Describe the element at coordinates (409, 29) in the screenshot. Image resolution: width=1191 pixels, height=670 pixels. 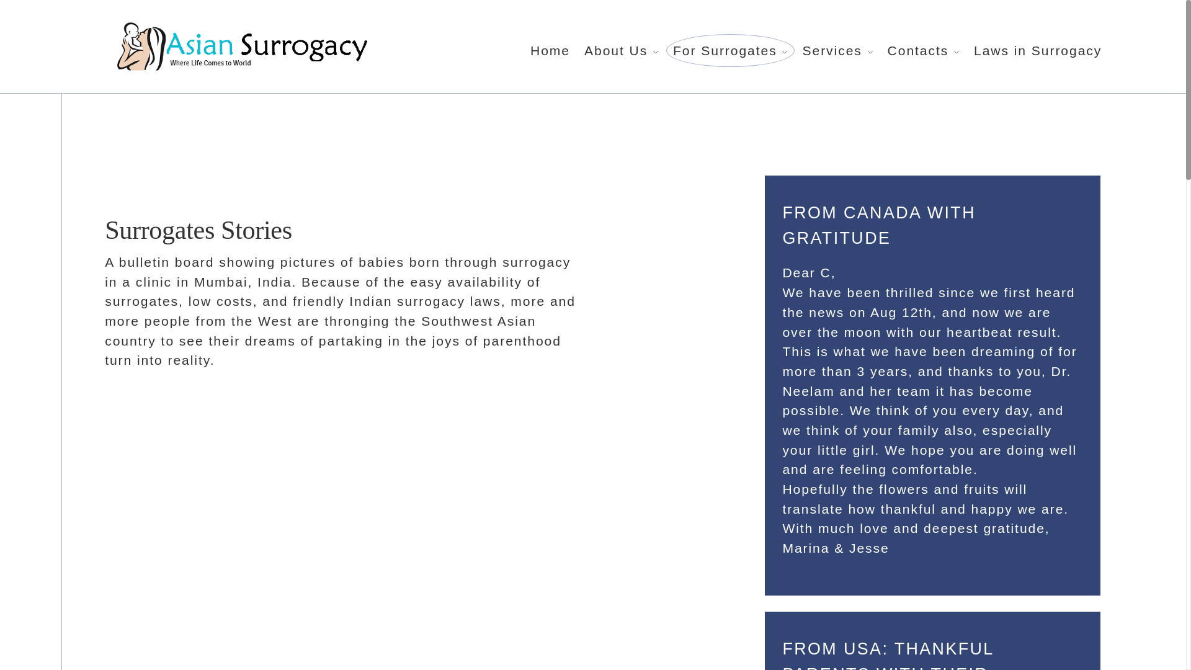
I see `Laws in Surrogacy` at that location.